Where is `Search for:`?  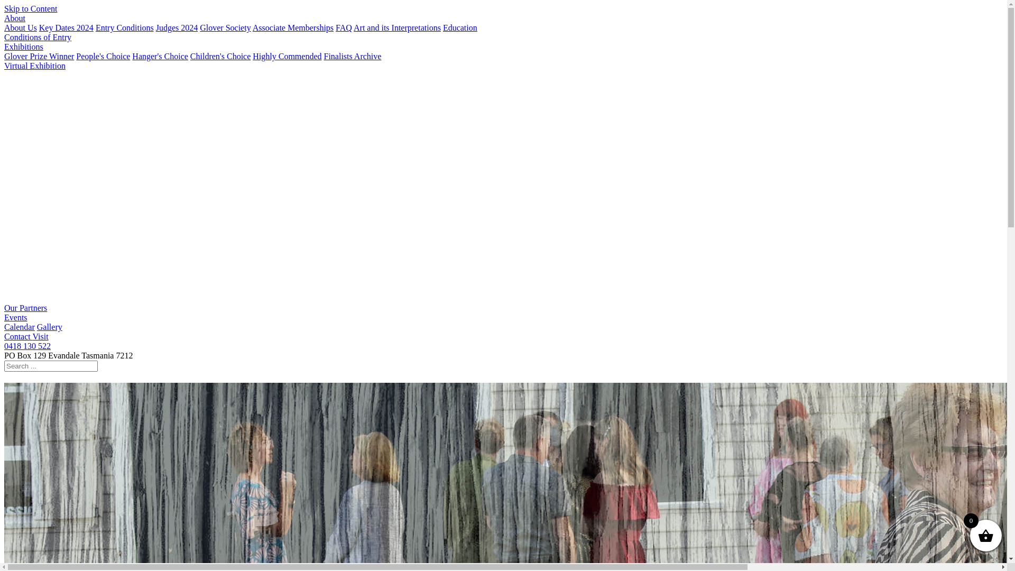
Search for: is located at coordinates (51, 366).